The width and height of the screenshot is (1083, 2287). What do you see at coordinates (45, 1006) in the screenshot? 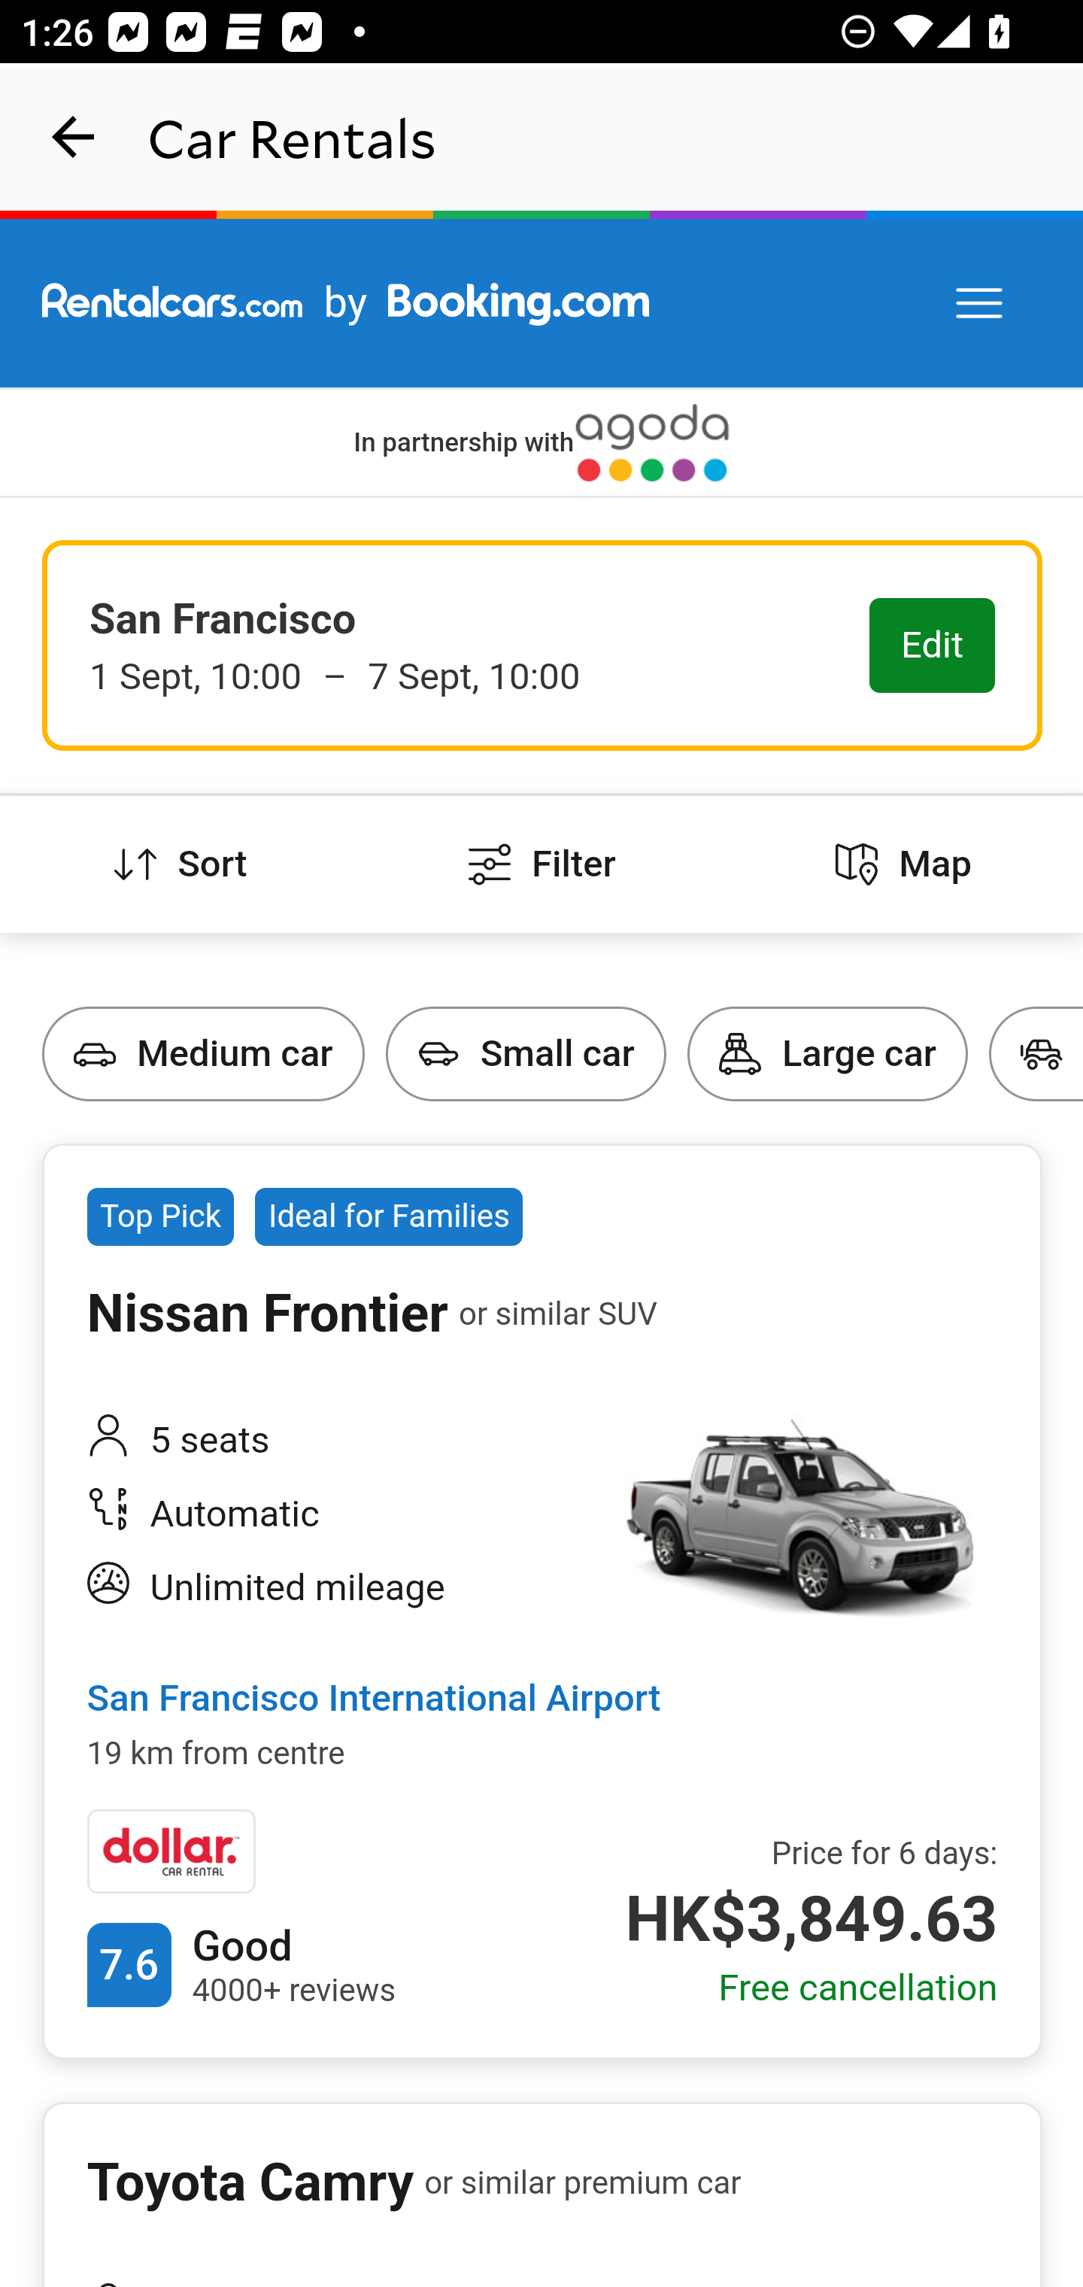
I see `Show medium cars` at bounding box center [45, 1006].